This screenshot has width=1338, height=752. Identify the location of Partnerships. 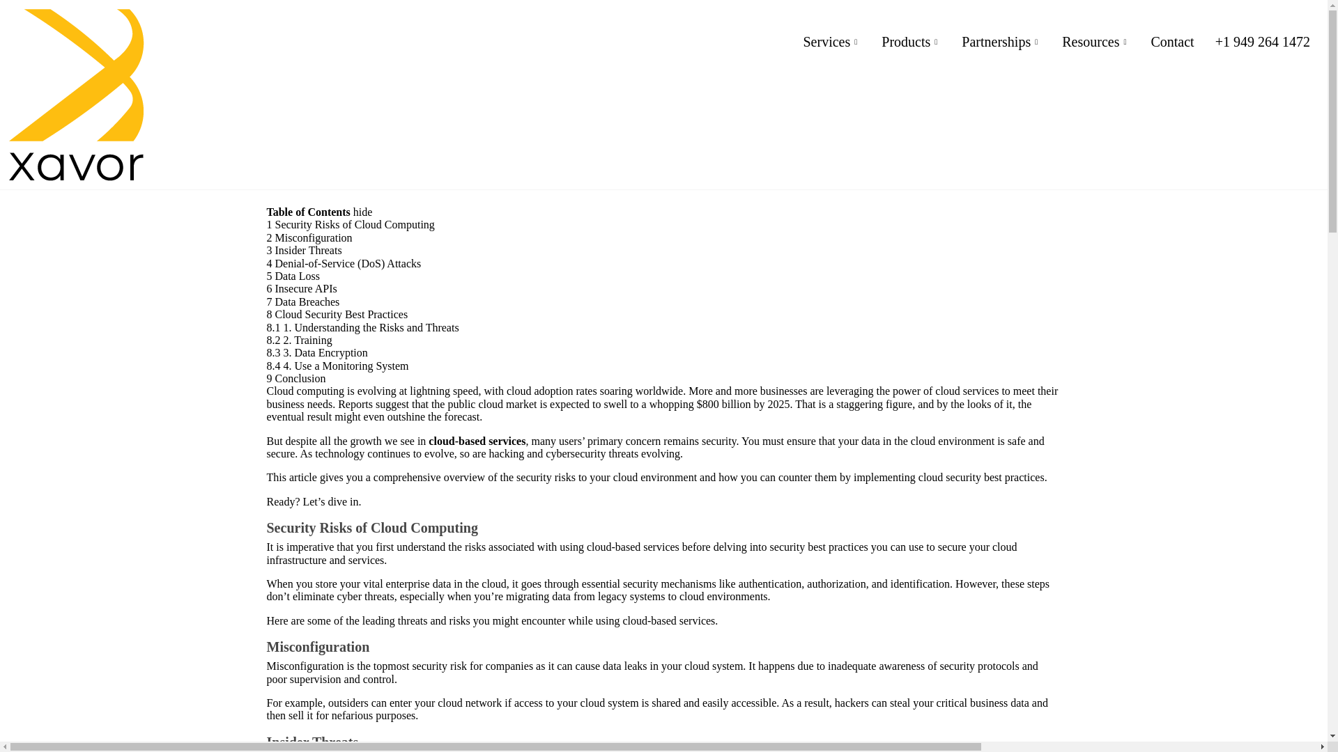
(1001, 42).